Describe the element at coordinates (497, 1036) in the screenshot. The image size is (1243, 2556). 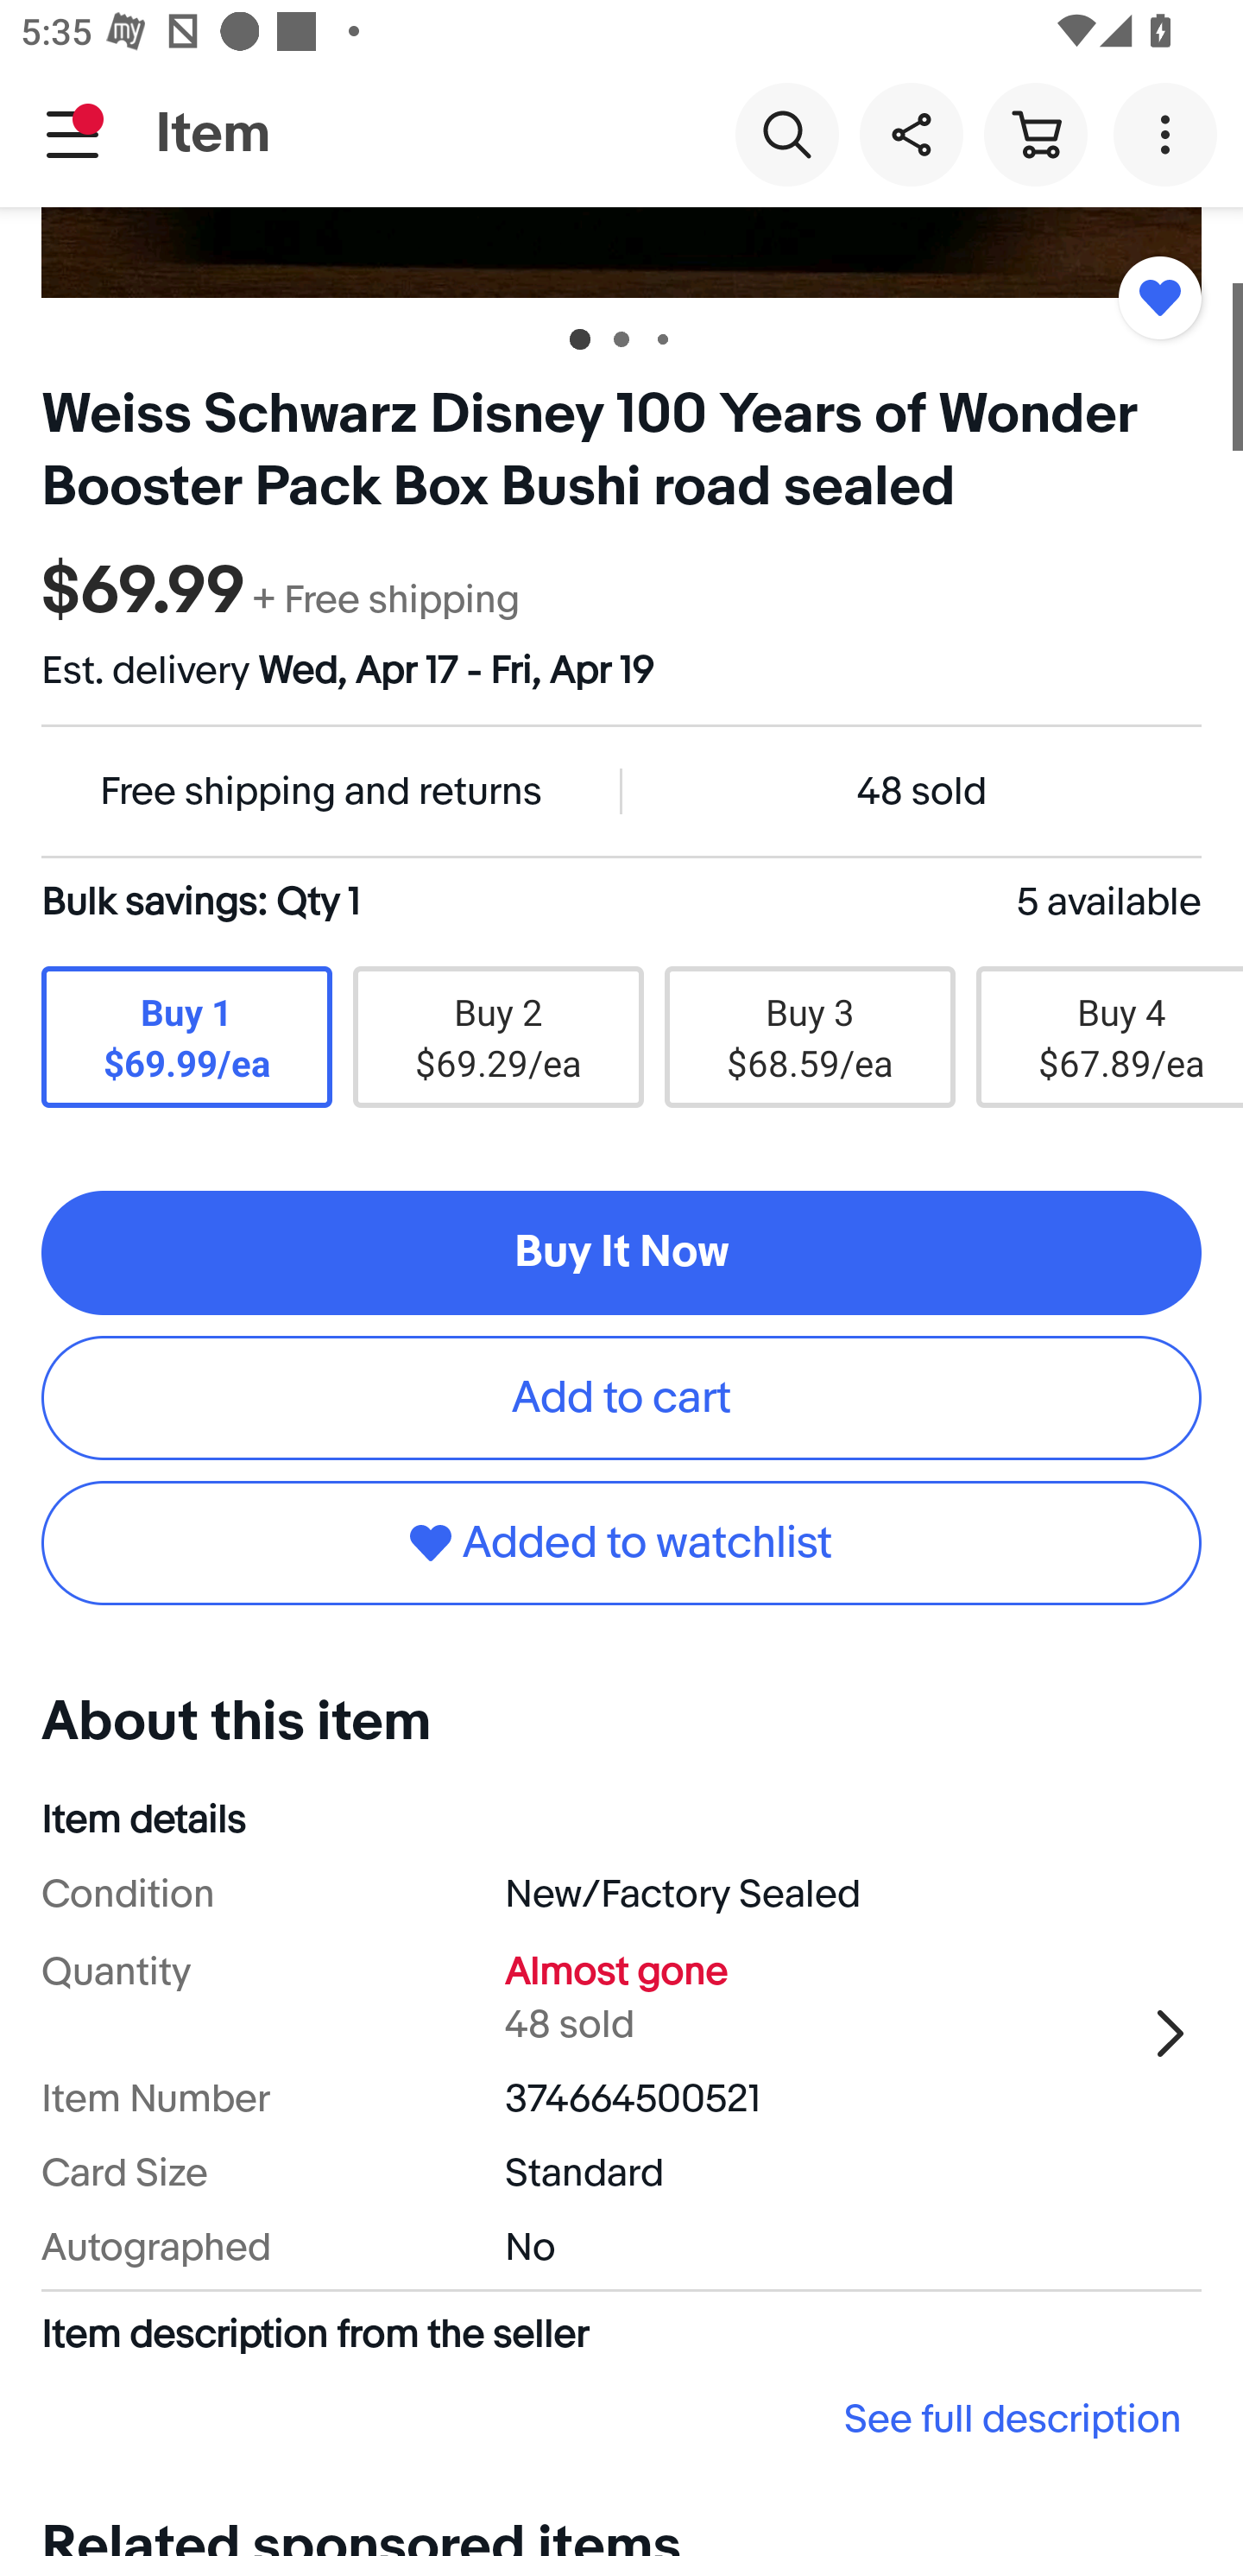
I see `Buy 2
$69.29/ea` at that location.